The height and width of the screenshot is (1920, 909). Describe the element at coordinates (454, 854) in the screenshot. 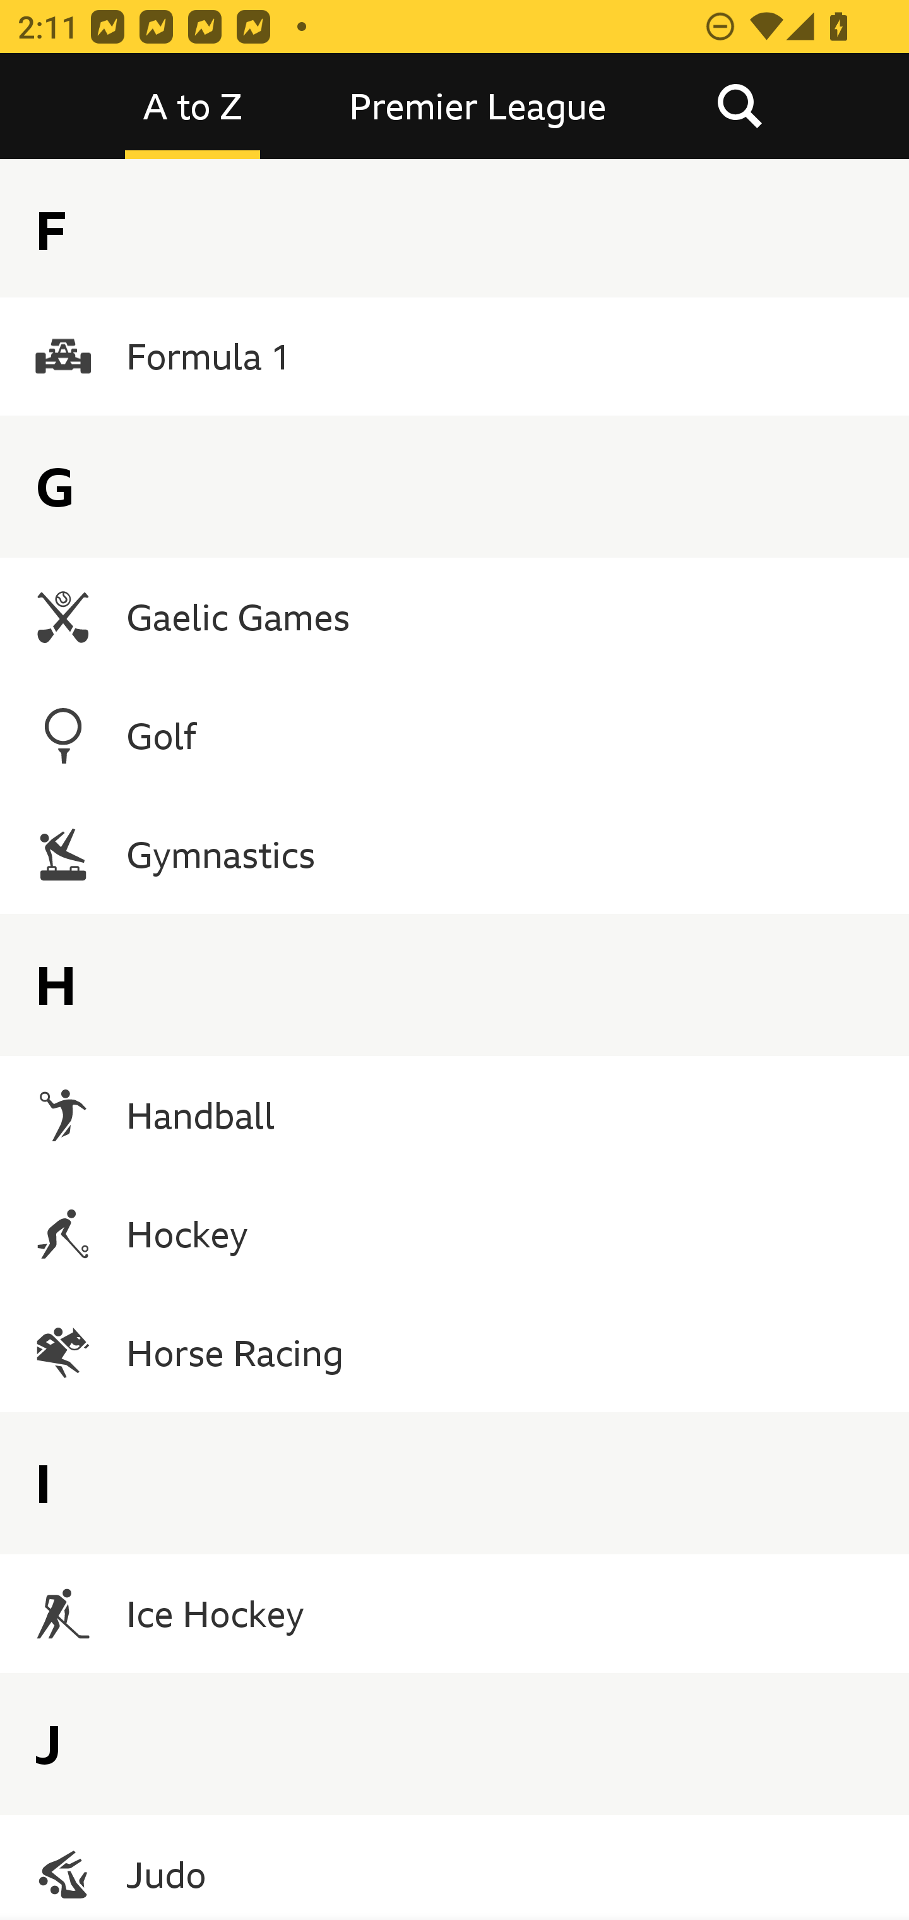

I see `Gymnastics` at that location.